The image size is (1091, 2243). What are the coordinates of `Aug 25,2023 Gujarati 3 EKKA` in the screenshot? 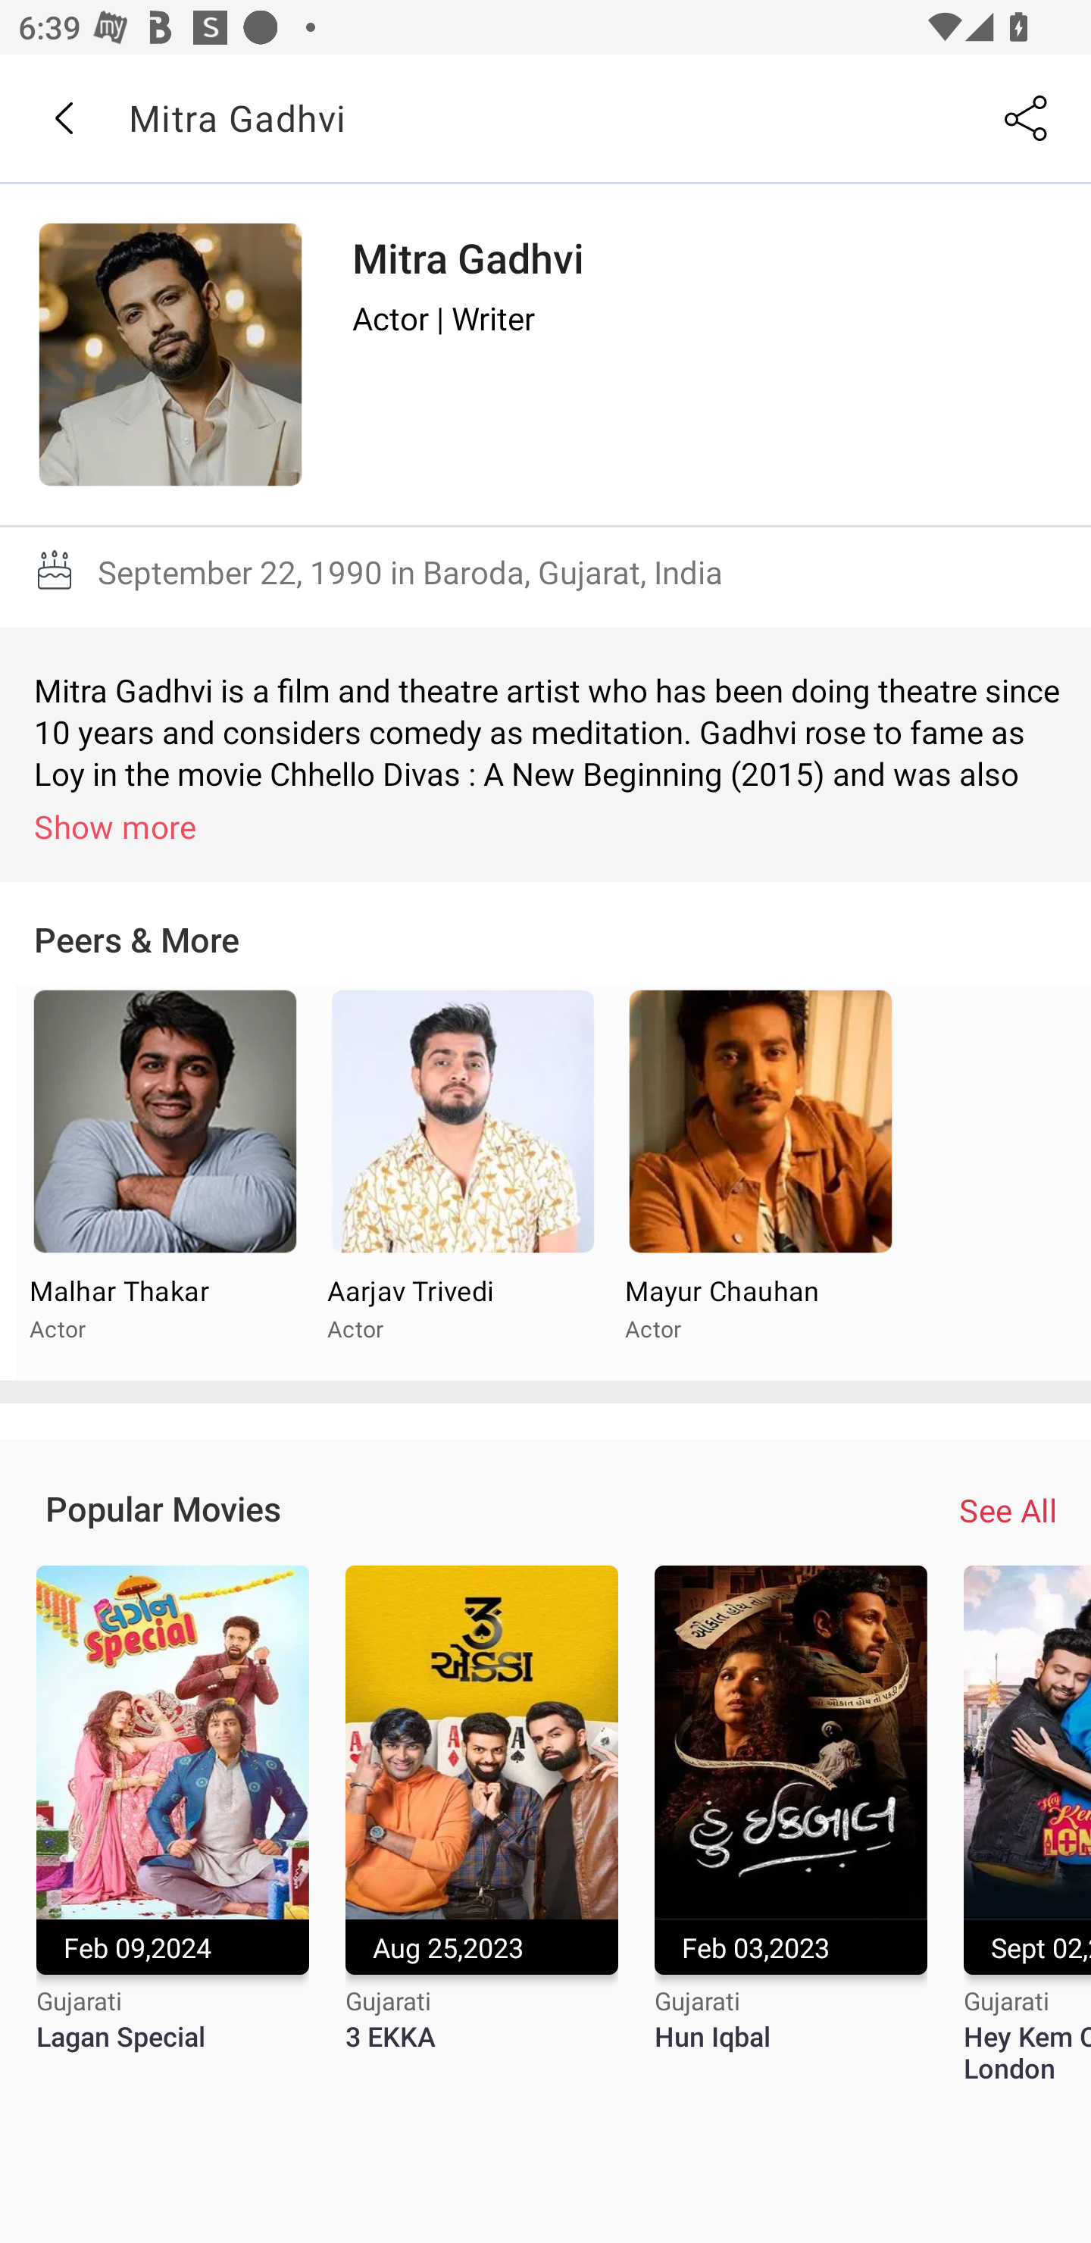 It's located at (482, 1825).